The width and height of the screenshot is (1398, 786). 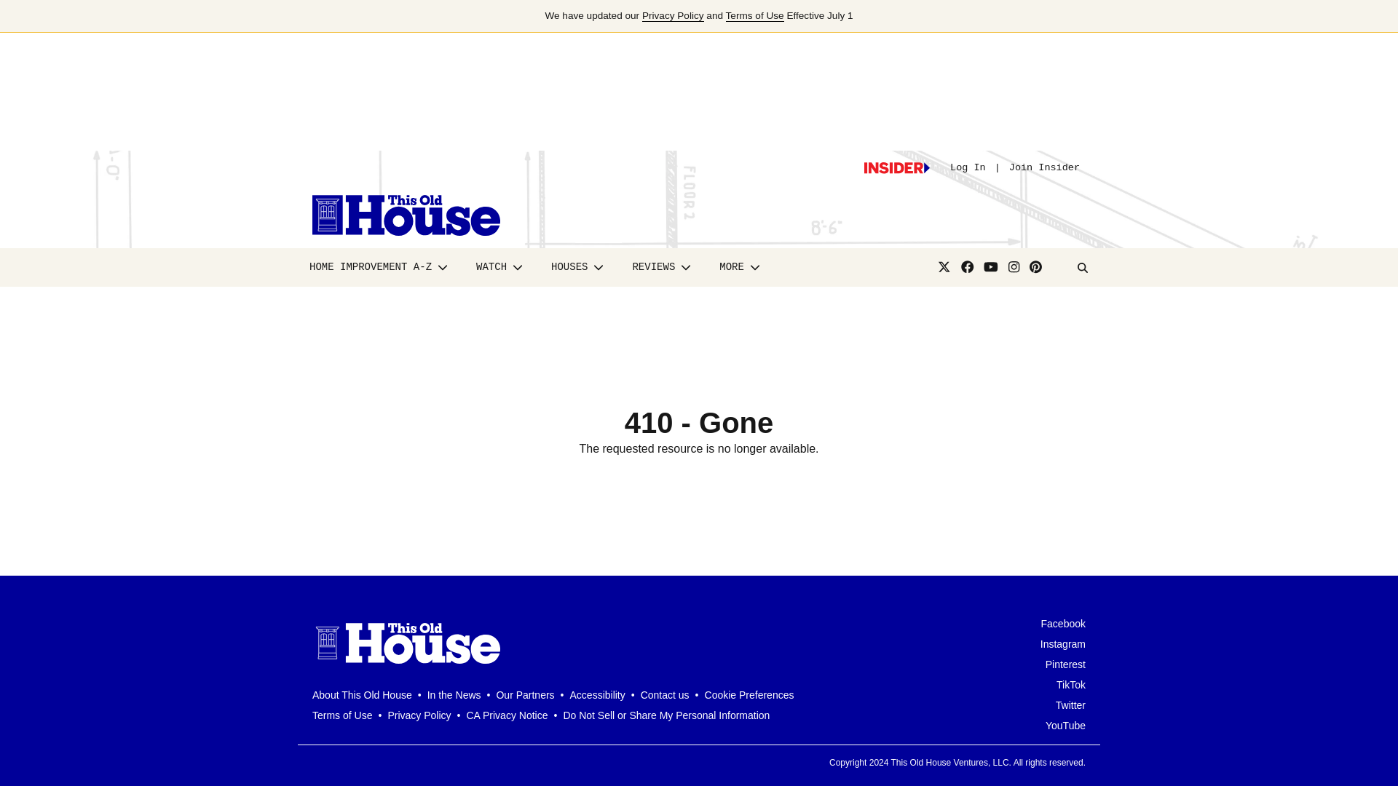 What do you see at coordinates (1044, 167) in the screenshot?
I see `Join Insider` at bounding box center [1044, 167].